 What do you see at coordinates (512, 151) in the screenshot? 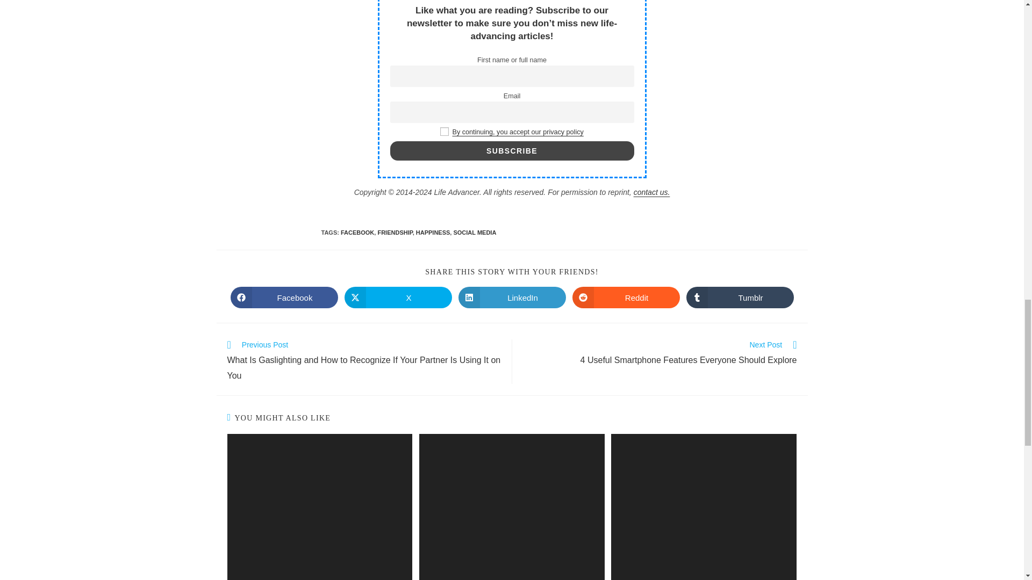
I see `Subscribe` at bounding box center [512, 151].